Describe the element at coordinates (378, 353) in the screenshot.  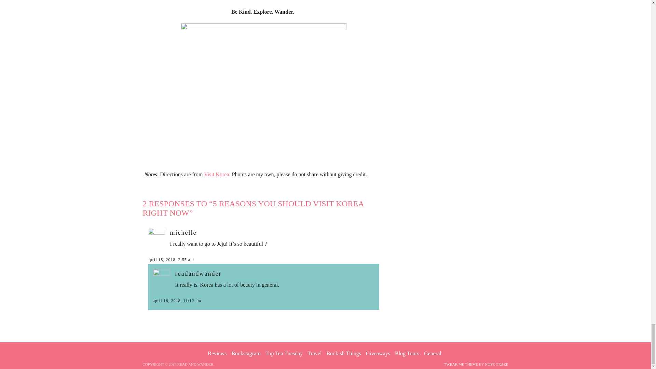
I see `Giveaways` at that location.